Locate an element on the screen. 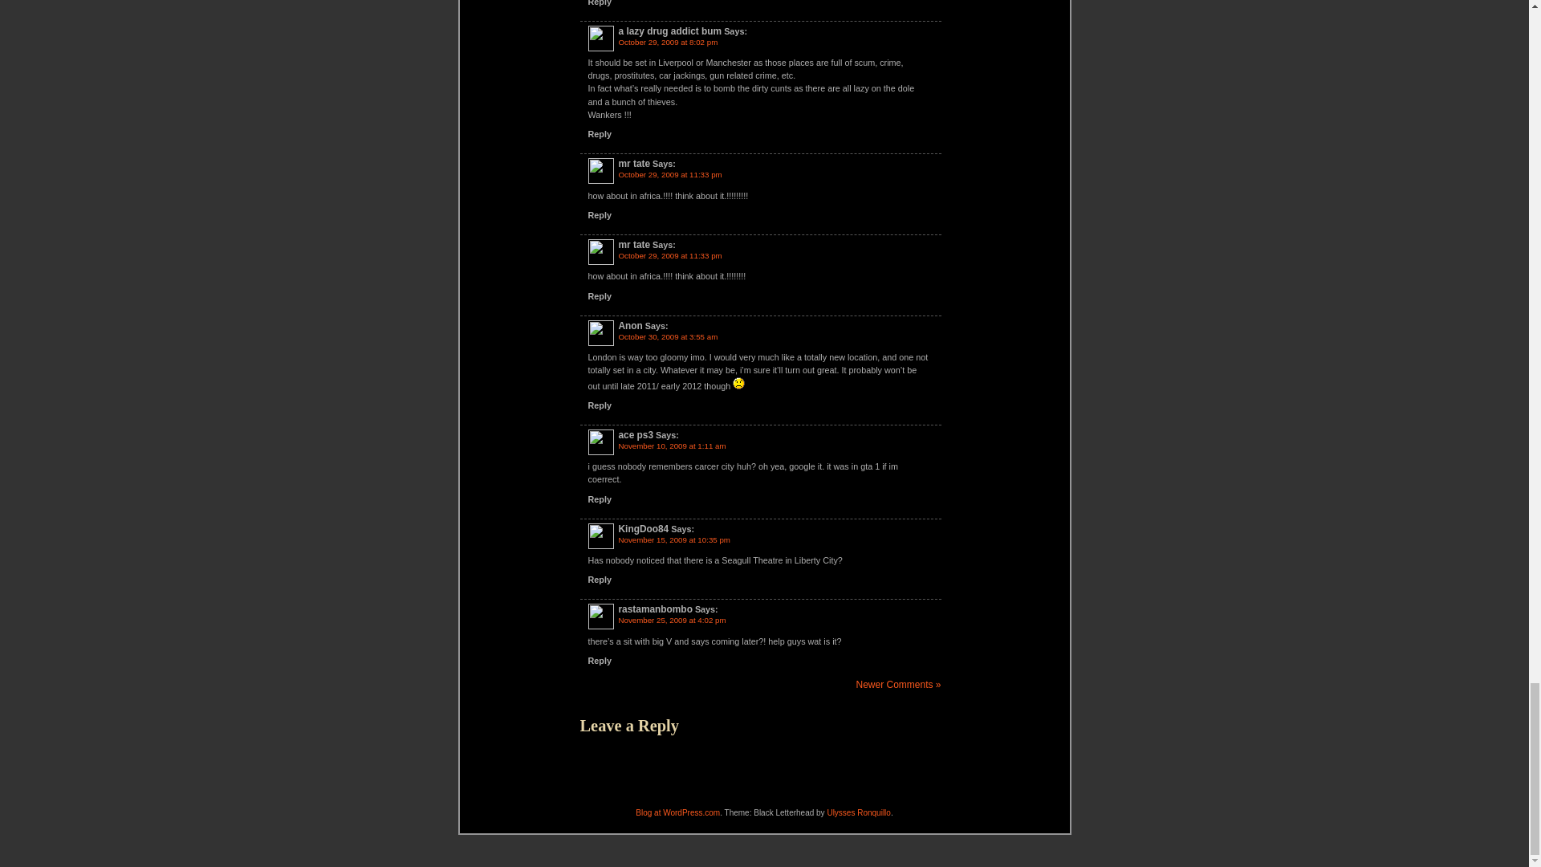  Ulysses Ronquillo is located at coordinates (858, 812).